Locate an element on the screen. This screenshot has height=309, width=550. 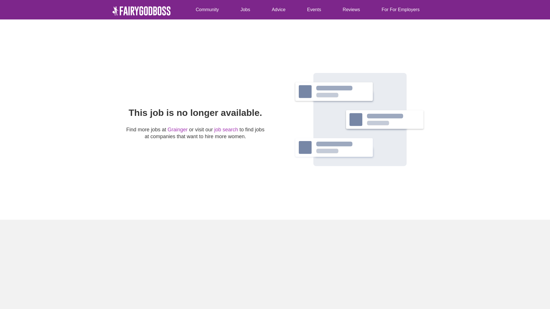
Advice is located at coordinates (278, 10).